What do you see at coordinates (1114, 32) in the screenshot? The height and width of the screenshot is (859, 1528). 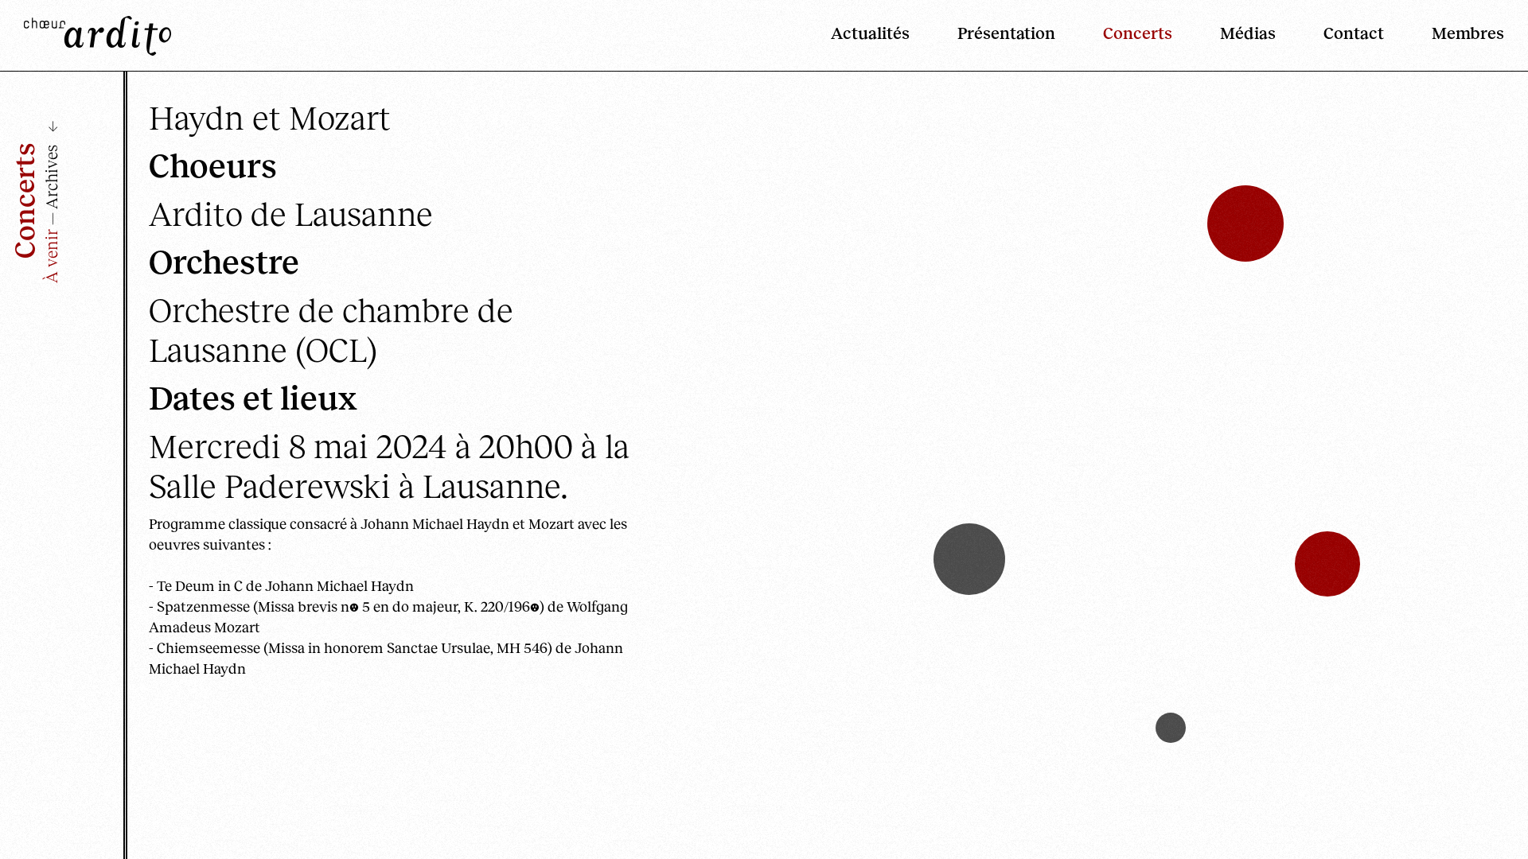 I see `Concerts` at bounding box center [1114, 32].